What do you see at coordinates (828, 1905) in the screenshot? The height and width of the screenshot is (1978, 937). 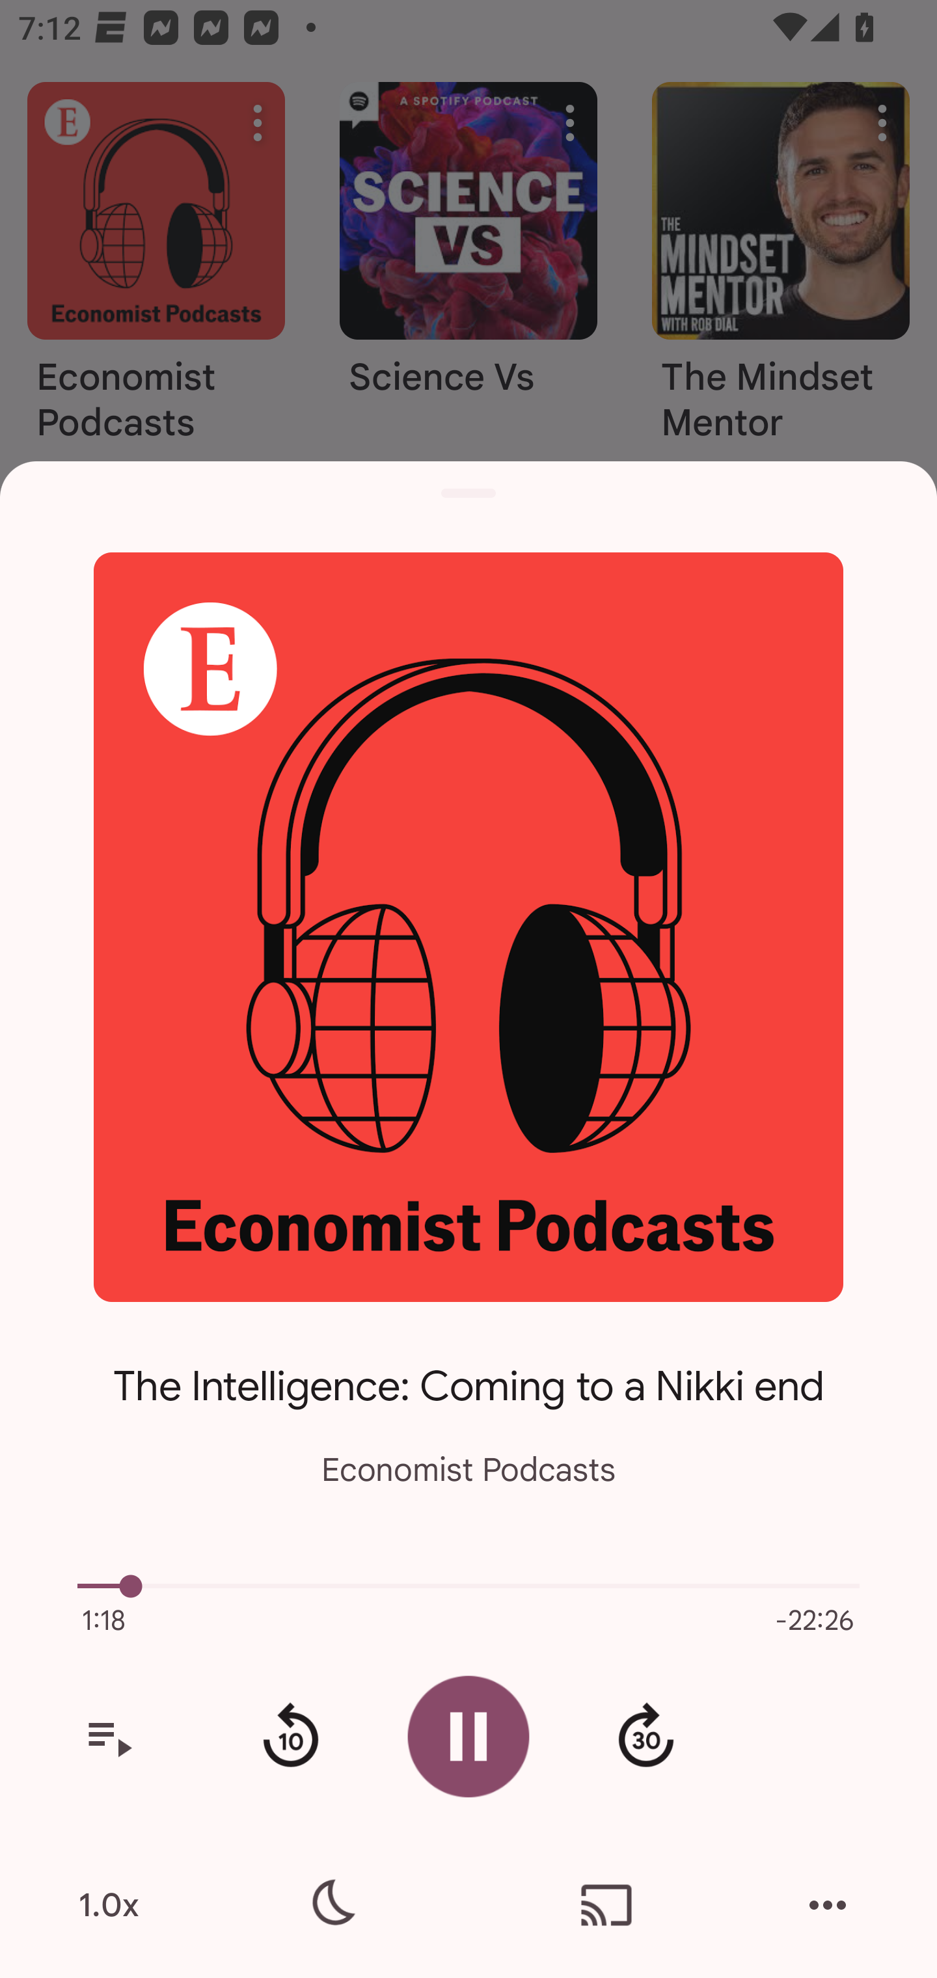 I see `More actions` at bounding box center [828, 1905].